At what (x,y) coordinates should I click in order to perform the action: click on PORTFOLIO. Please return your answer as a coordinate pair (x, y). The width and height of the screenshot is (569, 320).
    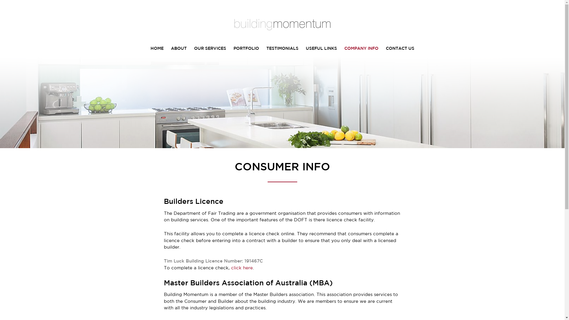
    Looking at the image, I should click on (246, 48).